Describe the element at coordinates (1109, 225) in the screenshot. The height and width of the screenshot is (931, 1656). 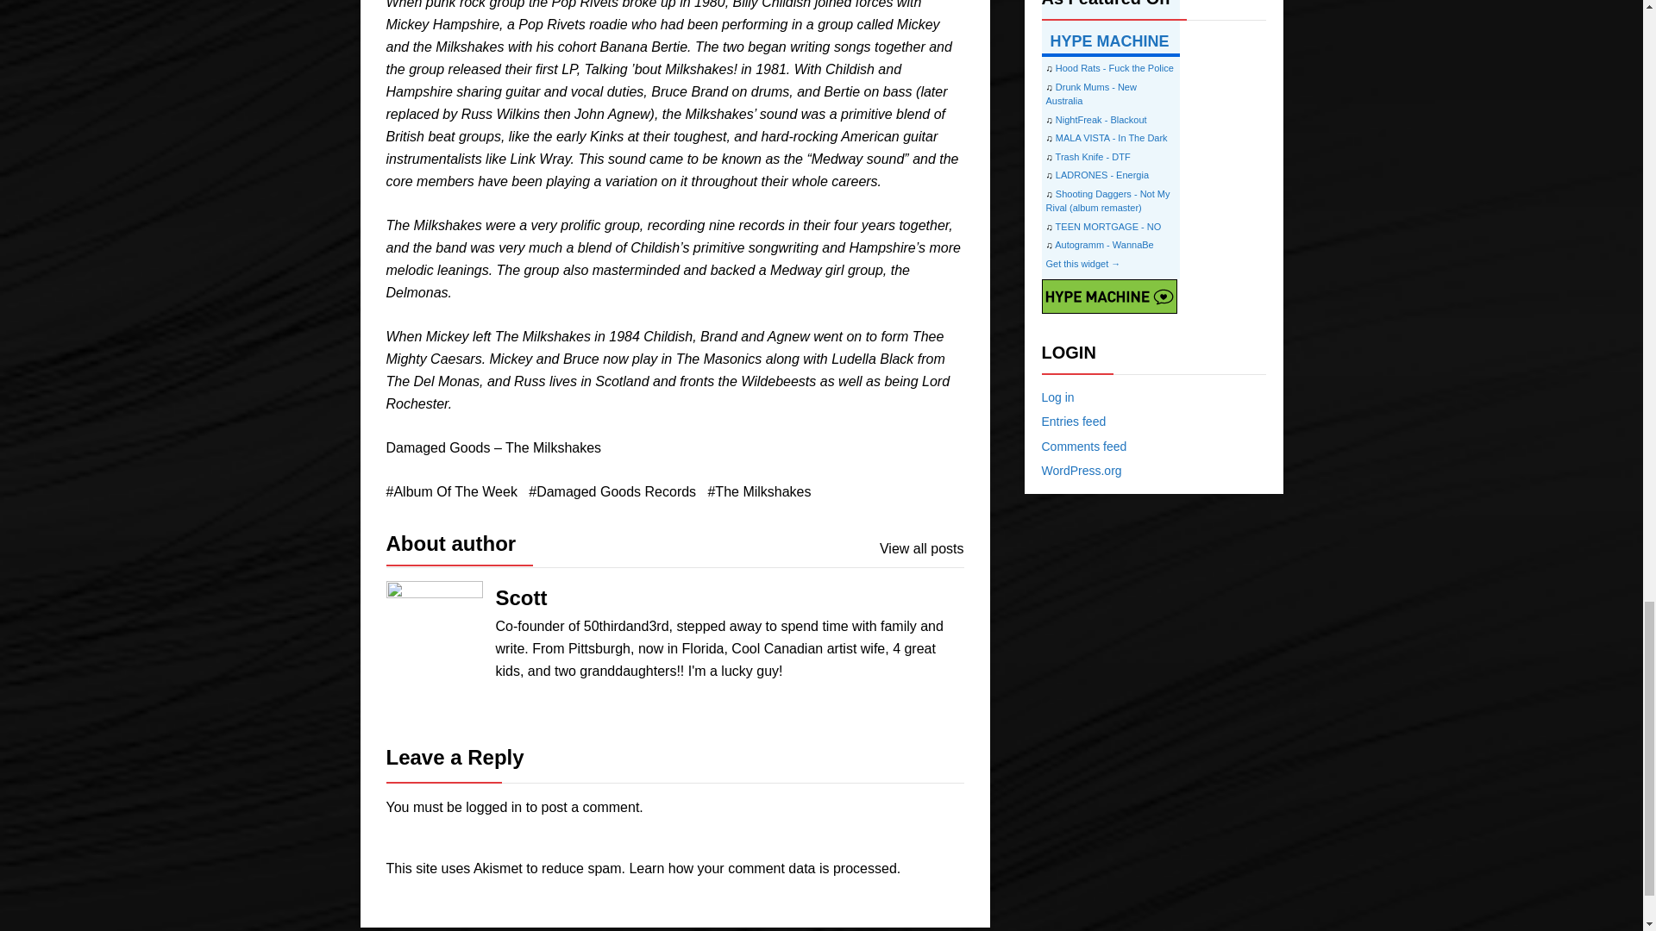
I see `TEEN MORTGAGE - NO` at that location.